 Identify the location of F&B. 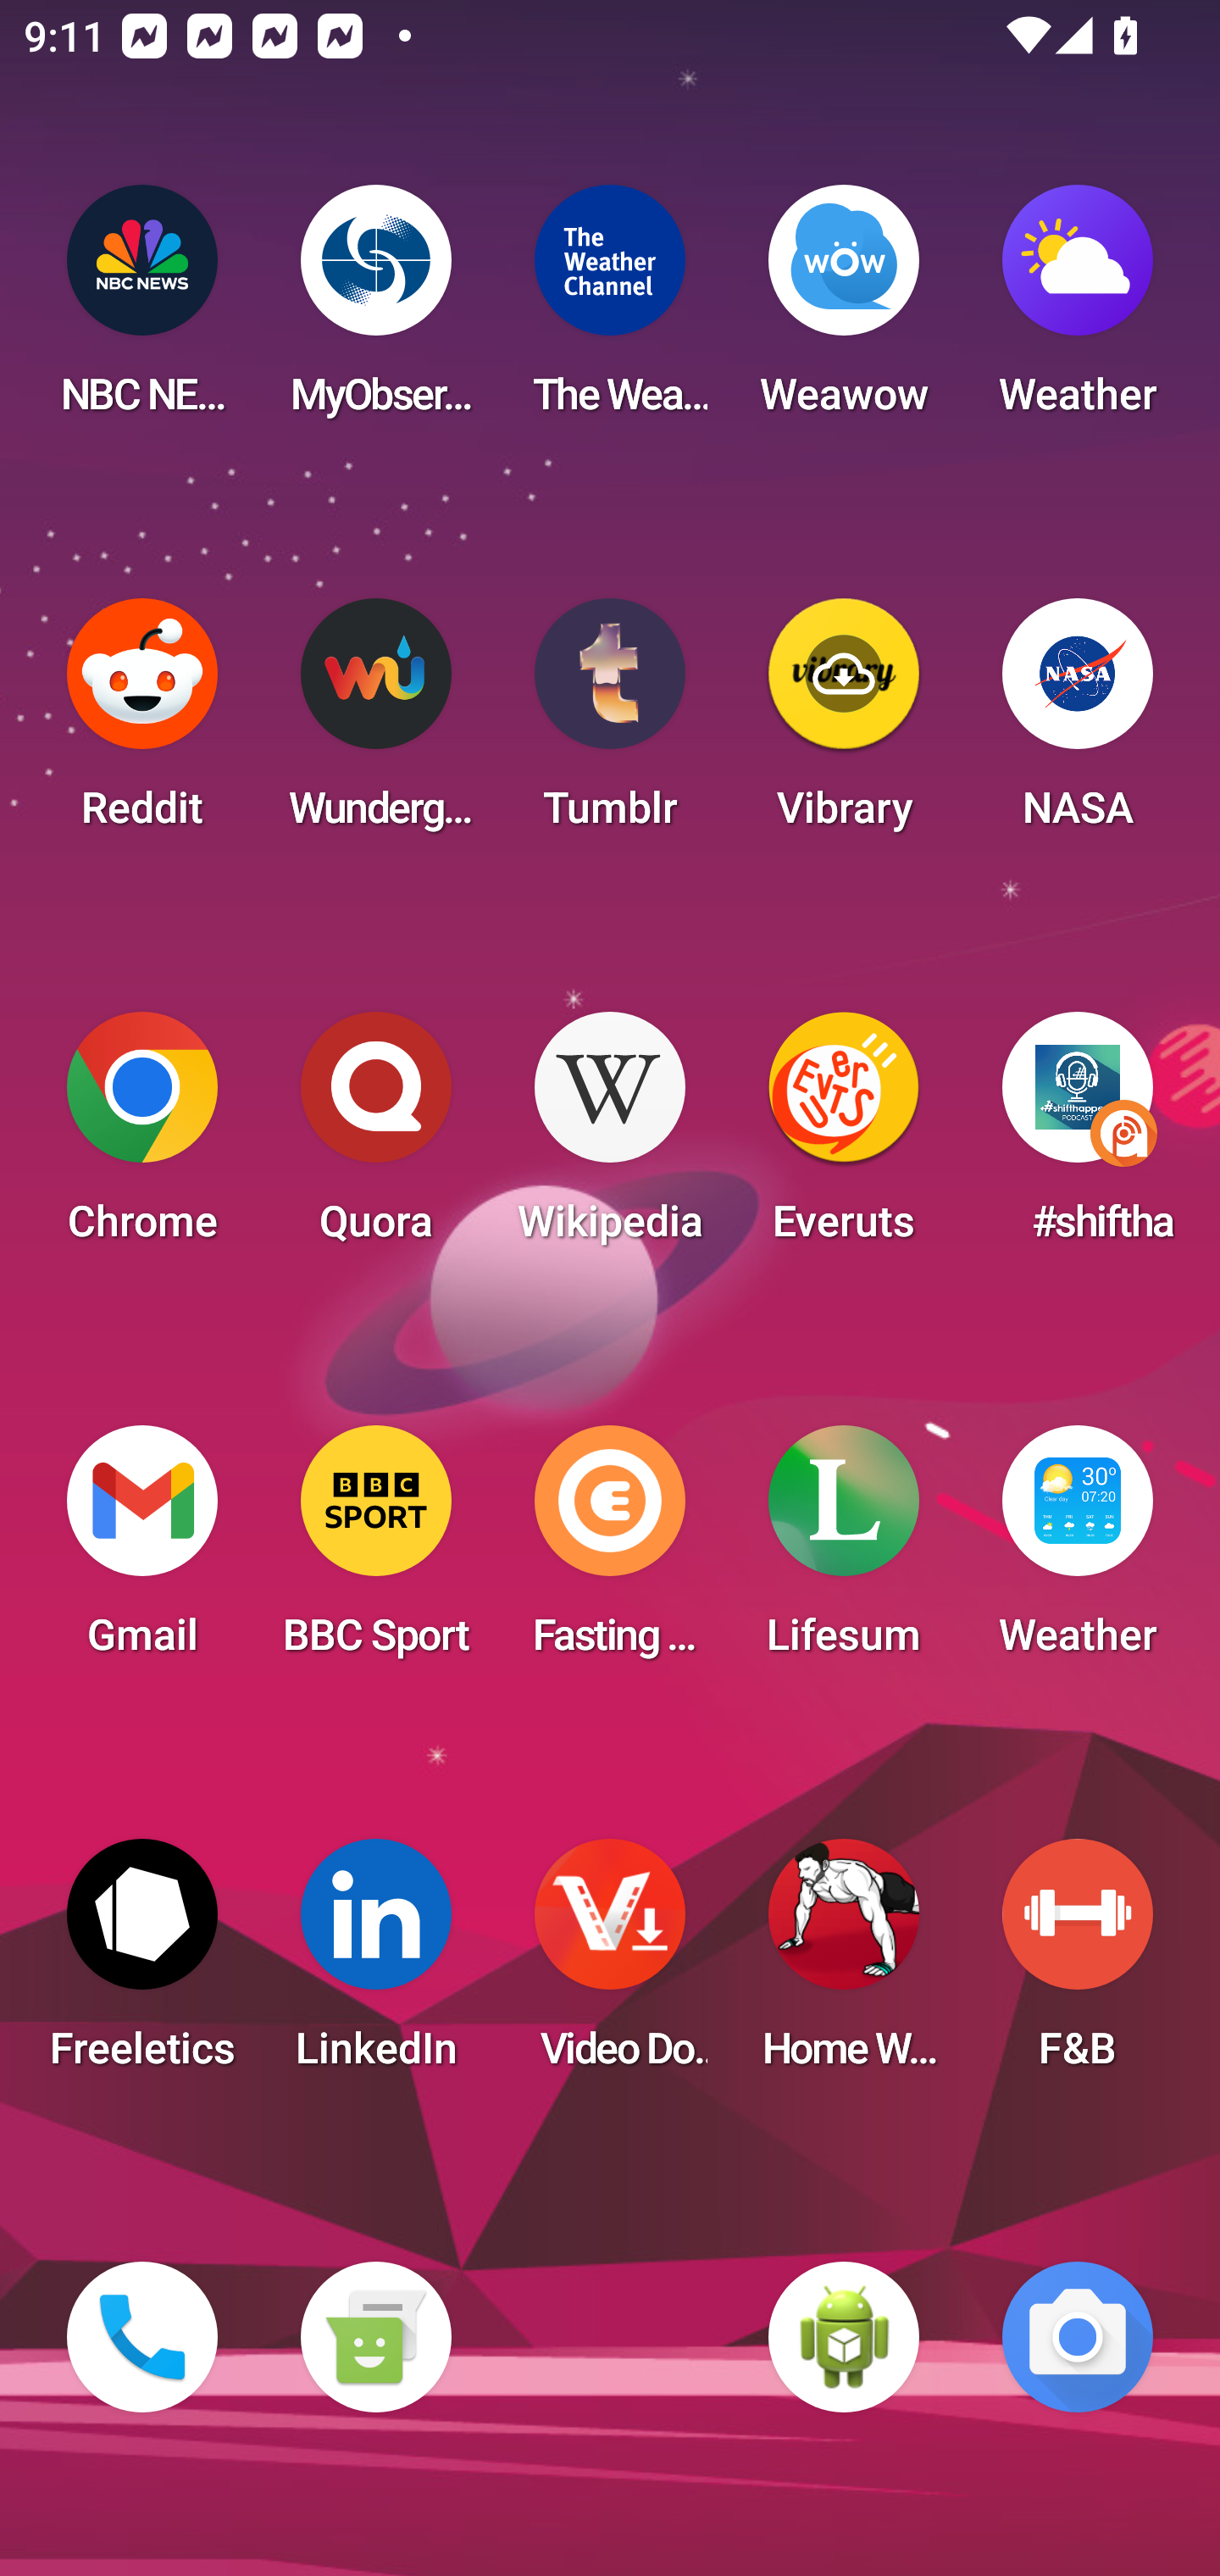
(1078, 1964).